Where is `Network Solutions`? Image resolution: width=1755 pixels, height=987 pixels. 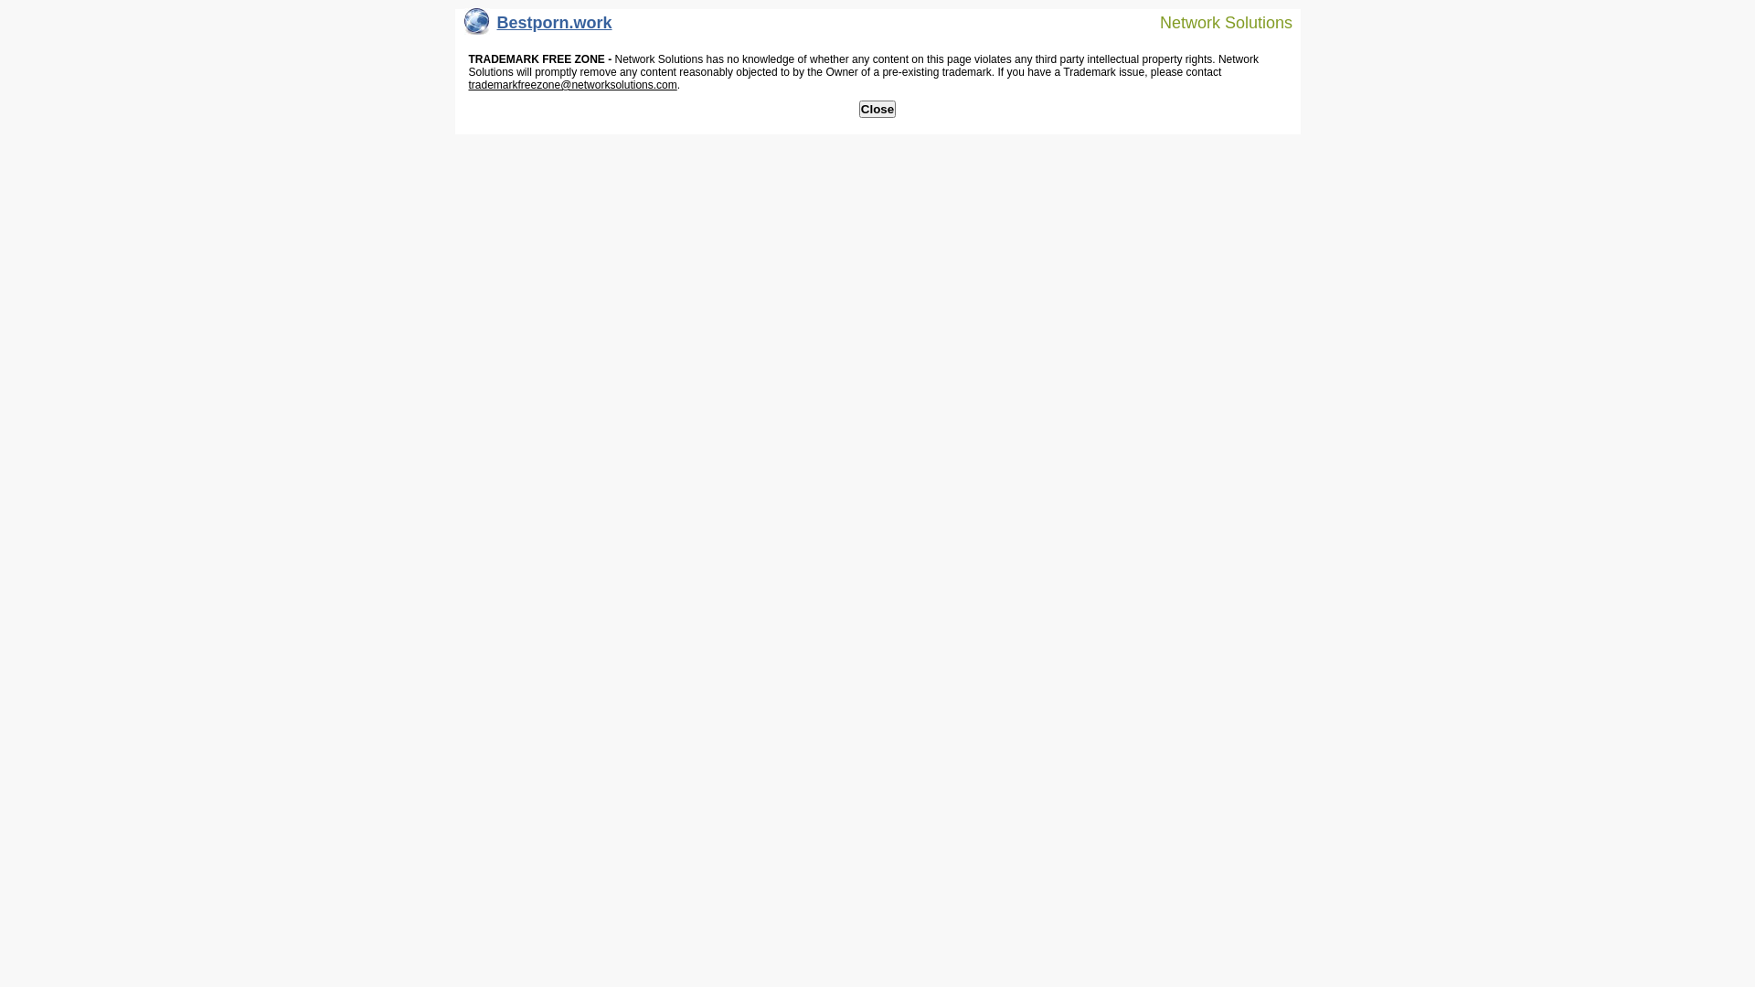
Network Solutions is located at coordinates (1215, 22).